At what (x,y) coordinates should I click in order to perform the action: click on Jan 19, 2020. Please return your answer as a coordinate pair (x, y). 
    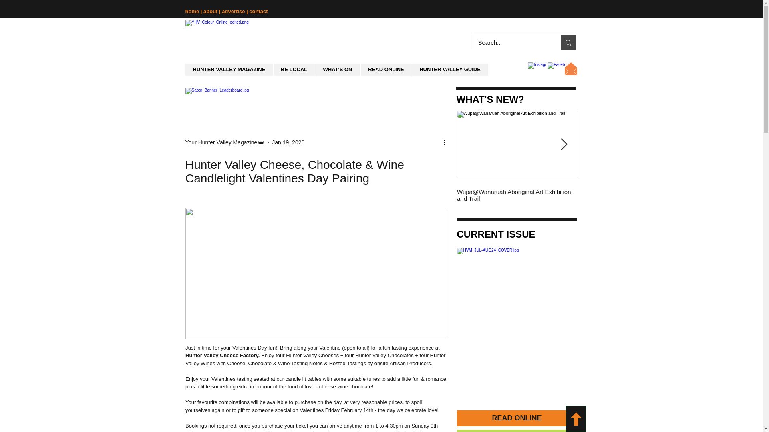
    Looking at the image, I should click on (288, 142).